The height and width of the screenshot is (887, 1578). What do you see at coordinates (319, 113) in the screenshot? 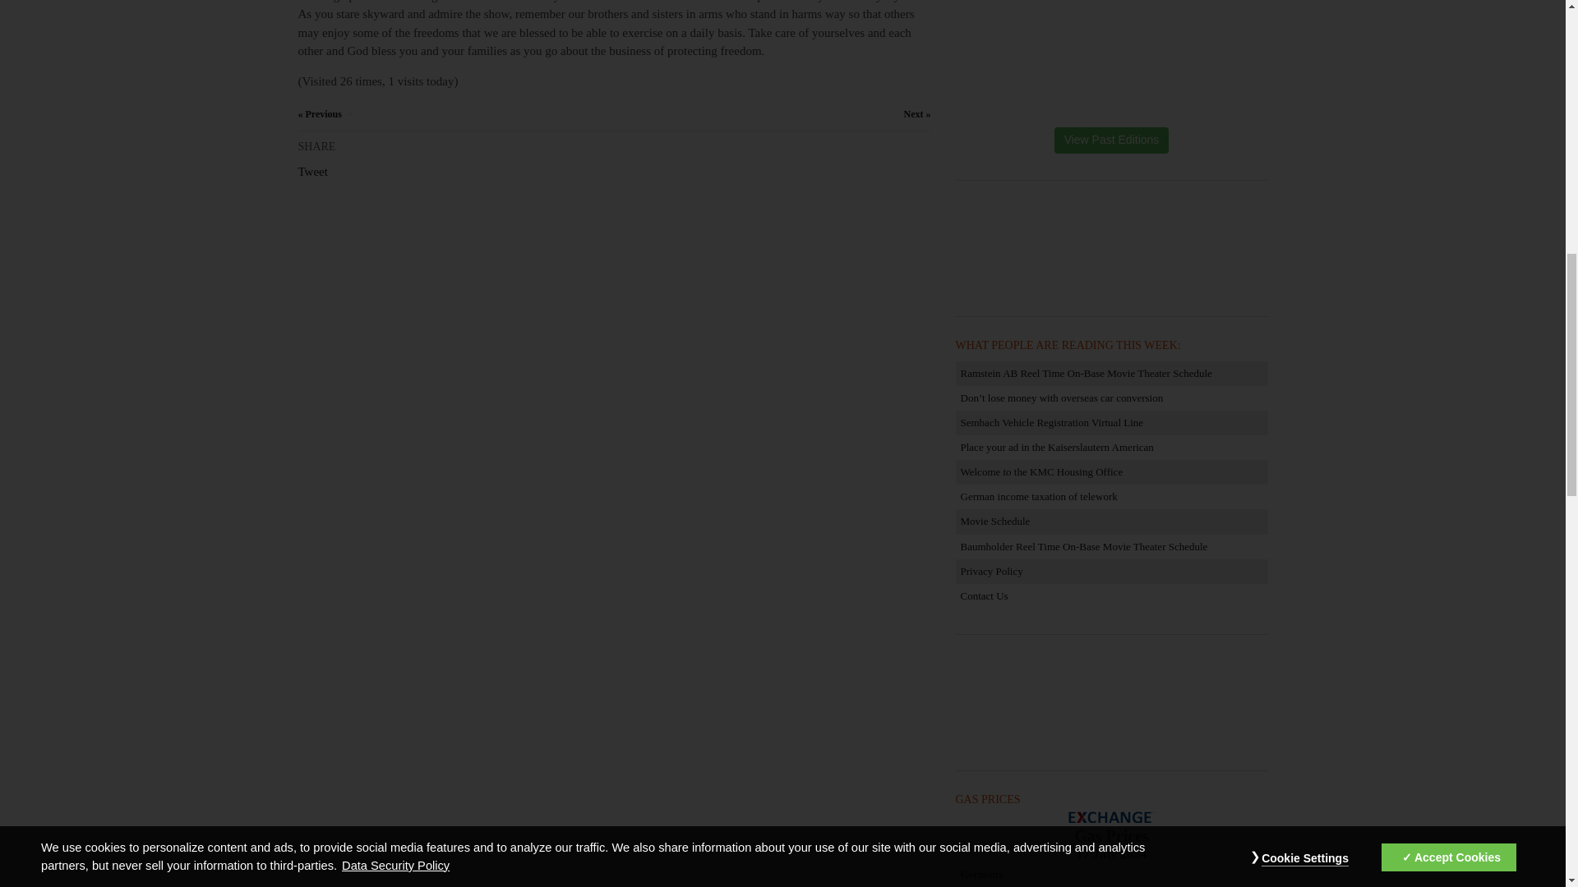
I see `Commander expresses honor, pride during July 4` at bounding box center [319, 113].